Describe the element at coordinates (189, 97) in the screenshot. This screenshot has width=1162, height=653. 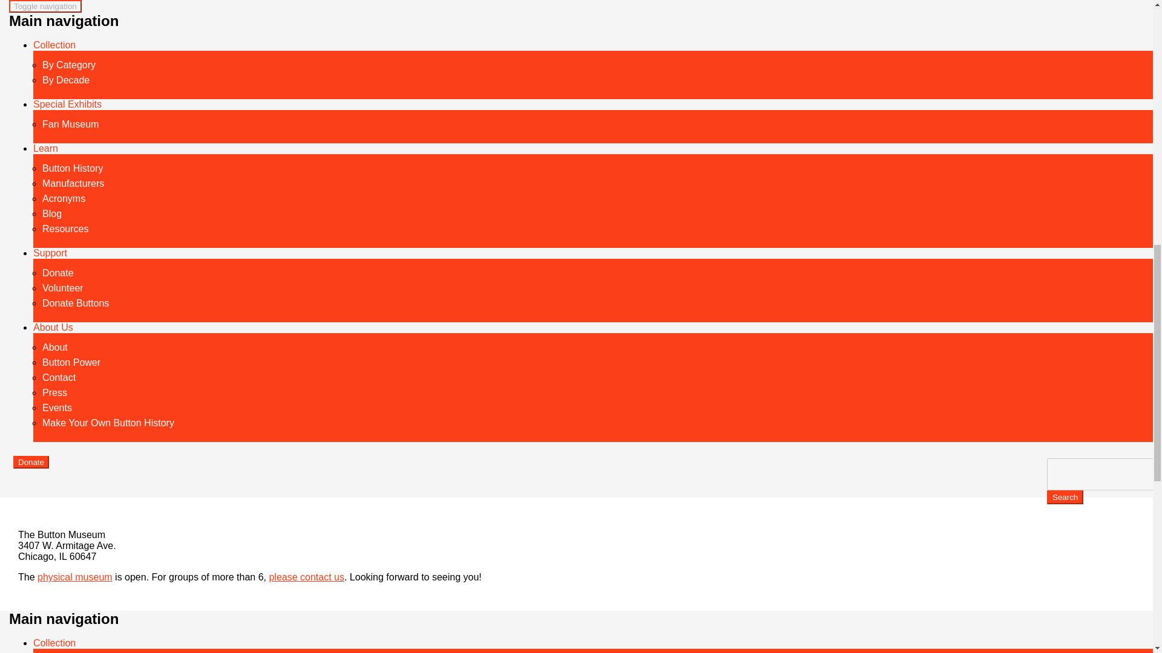
I see `Illustrations` at that location.